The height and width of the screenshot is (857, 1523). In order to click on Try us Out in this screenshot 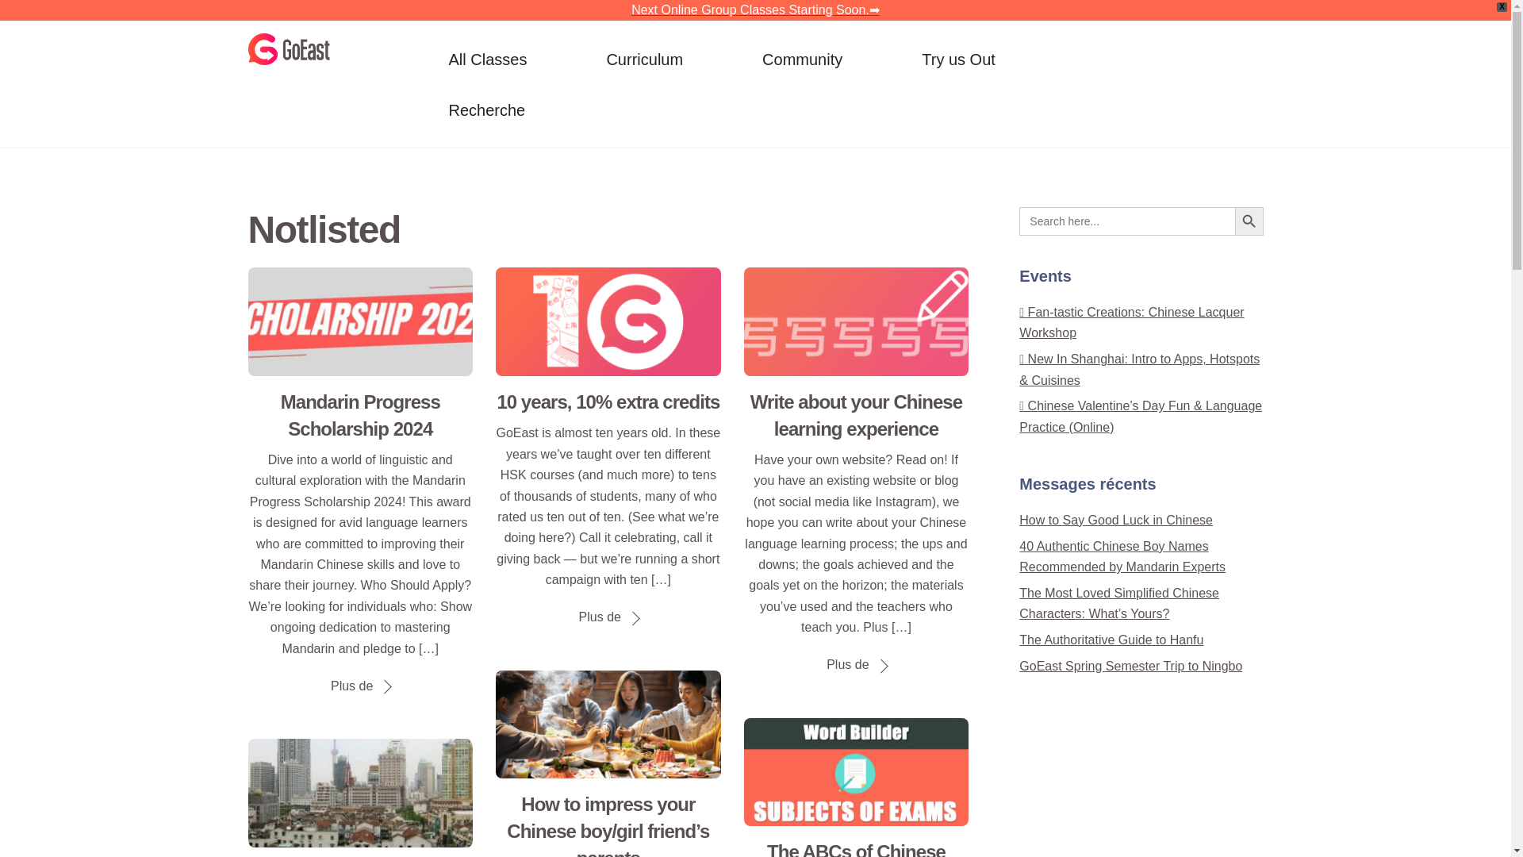, I will do `click(287, 54)`.